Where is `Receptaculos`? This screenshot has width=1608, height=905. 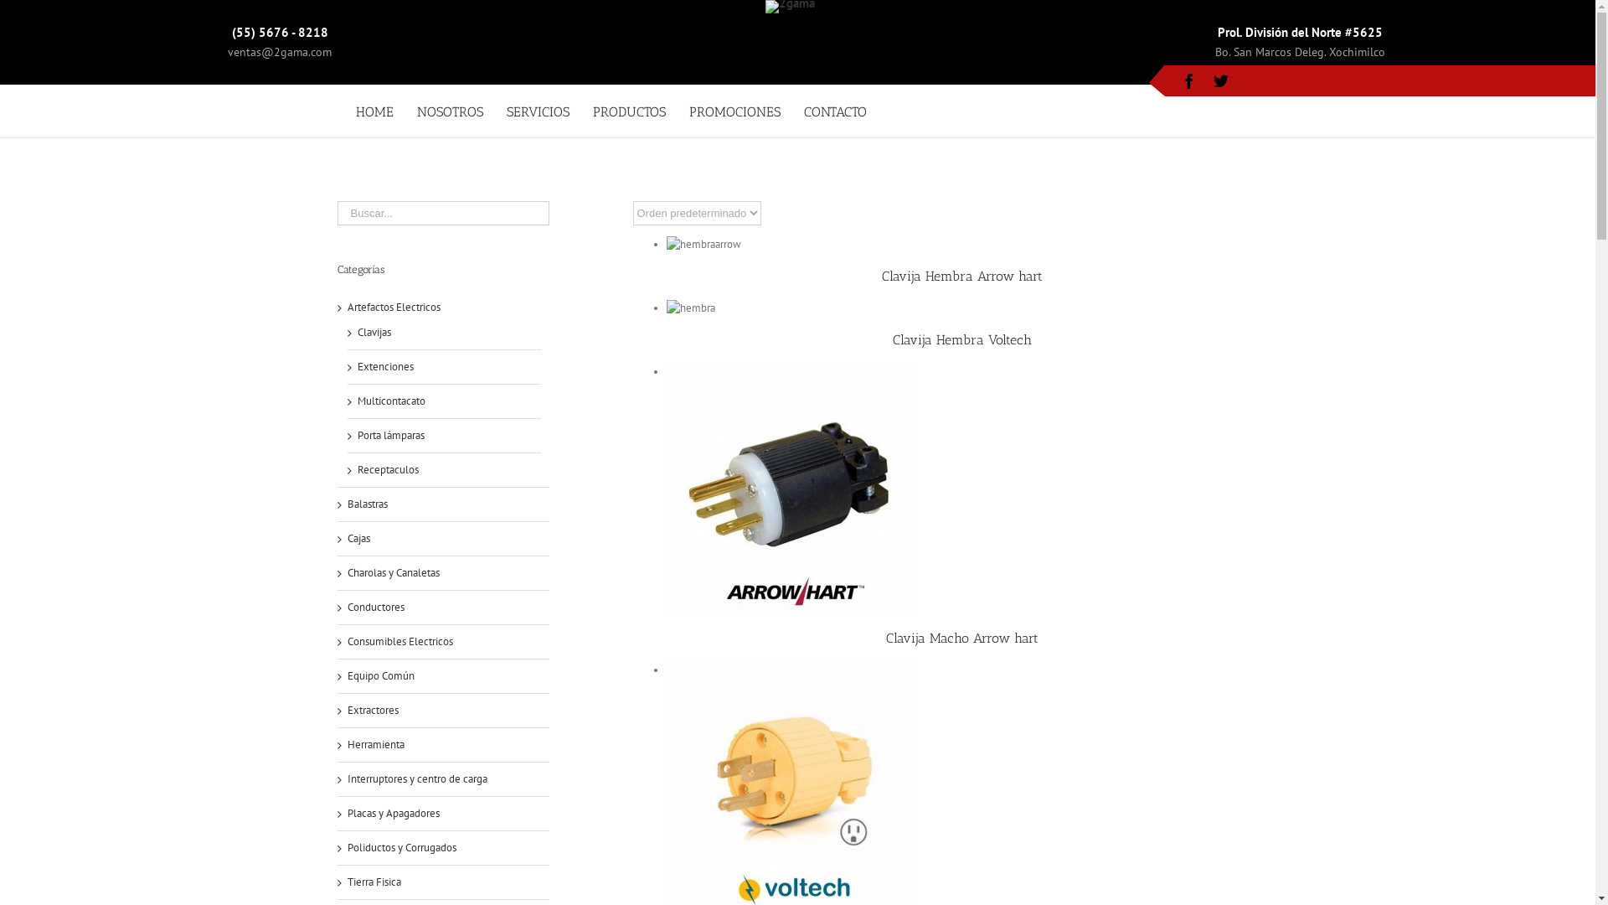 Receptaculos is located at coordinates (387, 469).